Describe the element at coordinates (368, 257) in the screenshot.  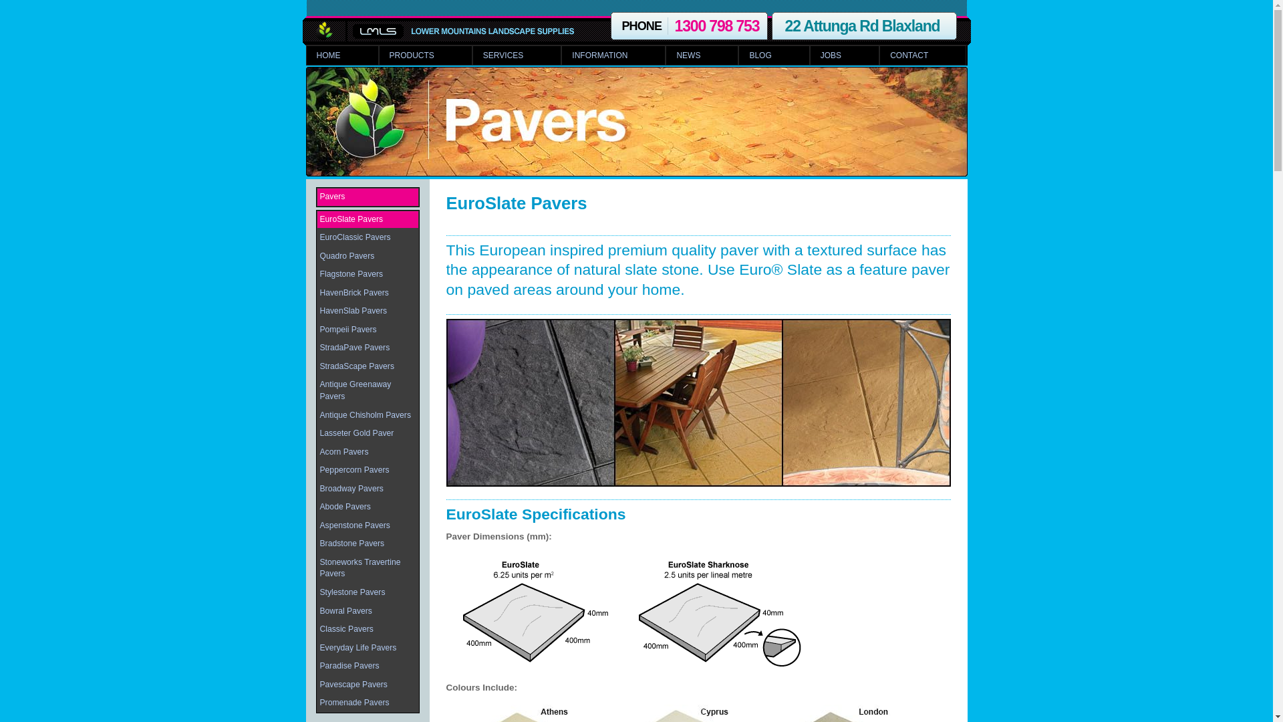
I see `Quadro Pavers` at that location.